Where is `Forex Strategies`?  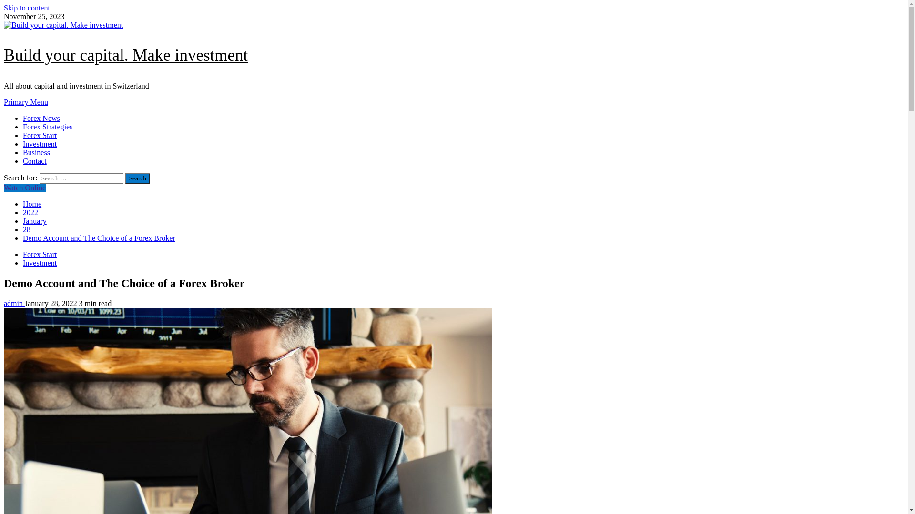
Forex Strategies is located at coordinates (48, 127).